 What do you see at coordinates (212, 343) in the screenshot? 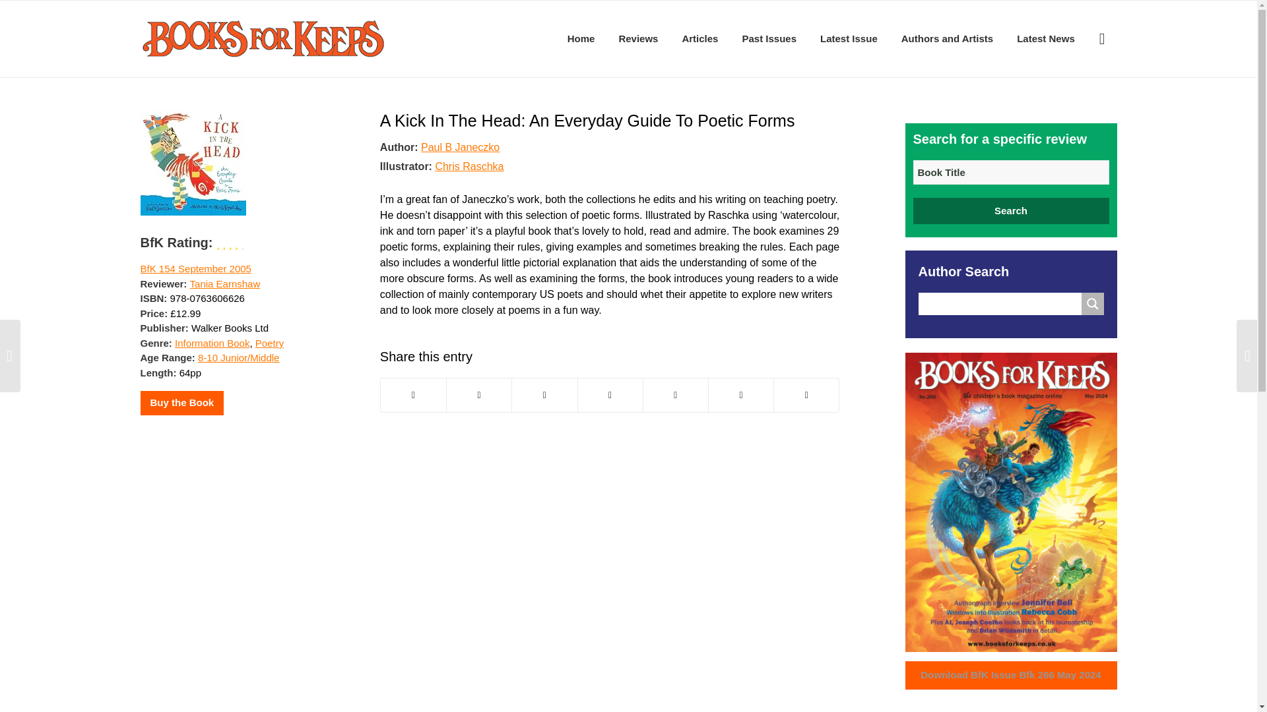
I see `Information Book` at bounding box center [212, 343].